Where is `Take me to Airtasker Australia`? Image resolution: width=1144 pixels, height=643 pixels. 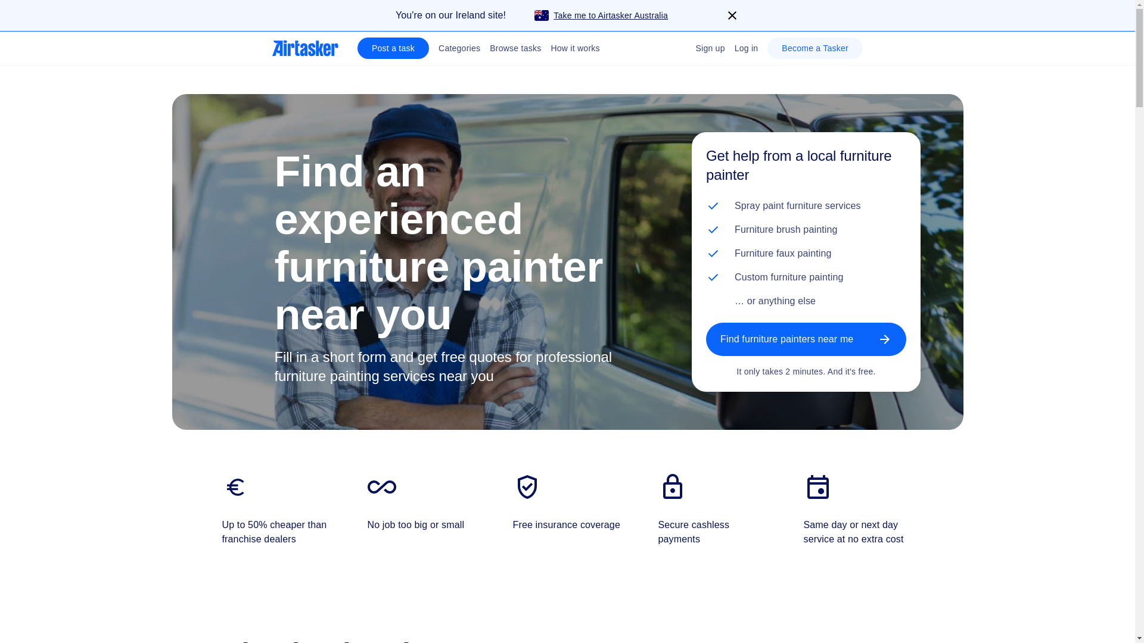 Take me to Airtasker Australia is located at coordinates (586, 15).